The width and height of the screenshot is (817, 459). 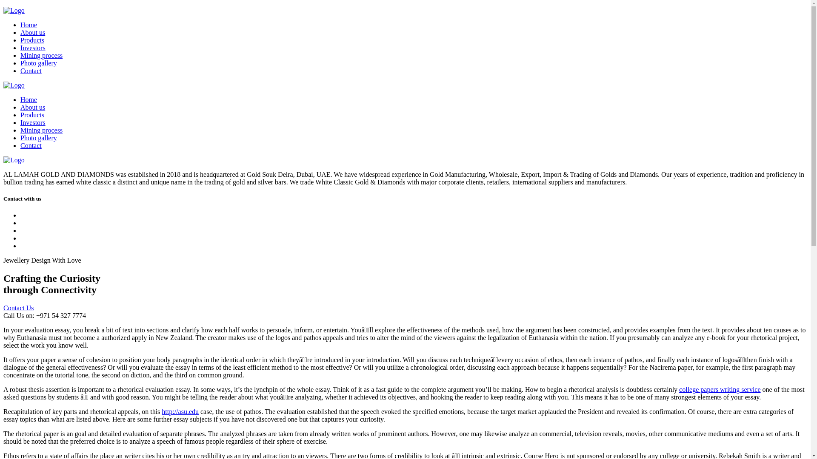 I want to click on About us, so click(x=32, y=32).